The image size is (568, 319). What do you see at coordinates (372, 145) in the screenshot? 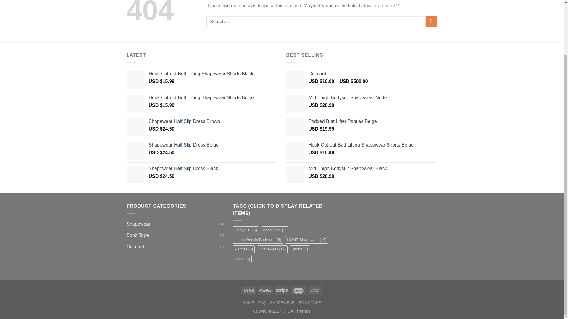
I see `Hook Cut-out Butt Lifting Shapewear Shorts Beige` at bounding box center [372, 145].